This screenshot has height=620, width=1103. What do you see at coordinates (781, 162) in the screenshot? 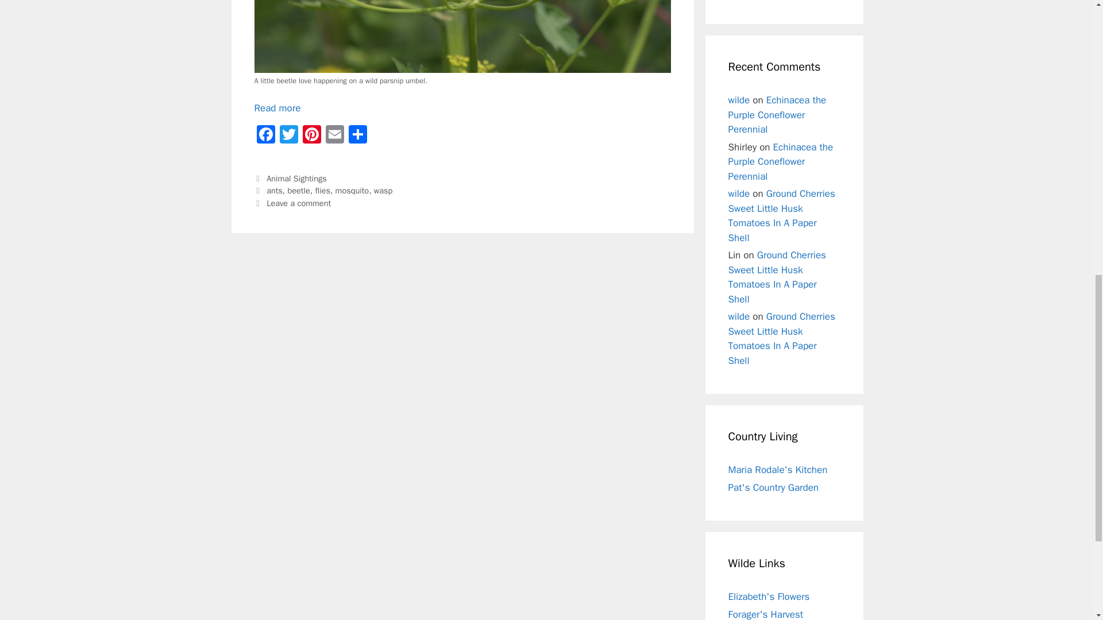
I see `Echinacea the Purple Coneflower Perennial` at bounding box center [781, 162].